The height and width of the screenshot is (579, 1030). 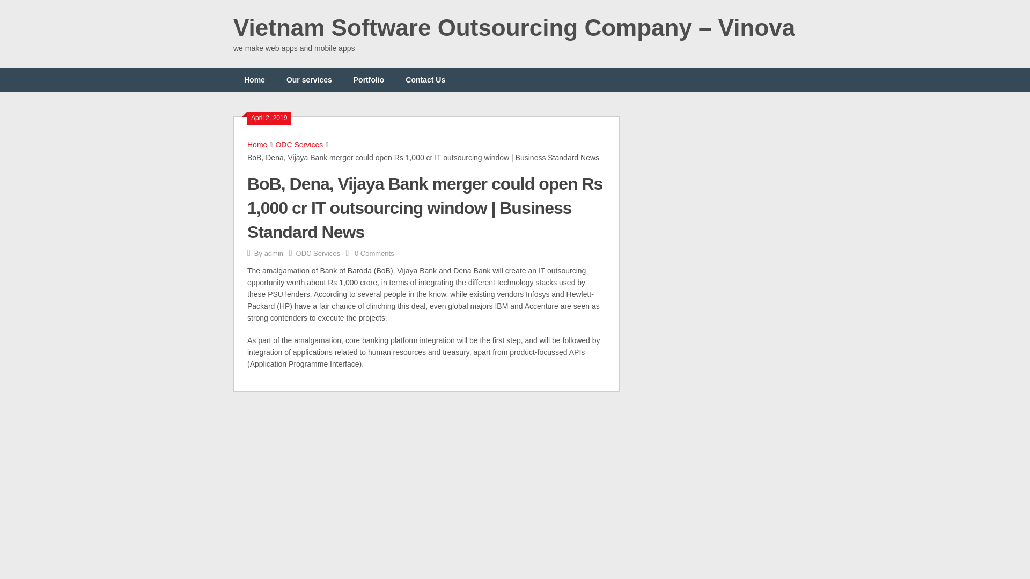 I want to click on ODC Services, so click(x=299, y=145).